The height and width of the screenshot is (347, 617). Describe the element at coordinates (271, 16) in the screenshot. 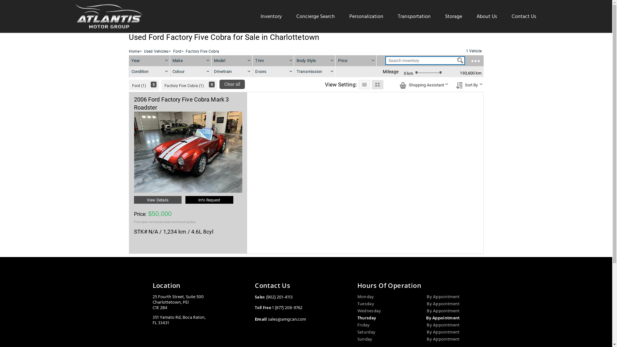

I see `Inventory` at that location.